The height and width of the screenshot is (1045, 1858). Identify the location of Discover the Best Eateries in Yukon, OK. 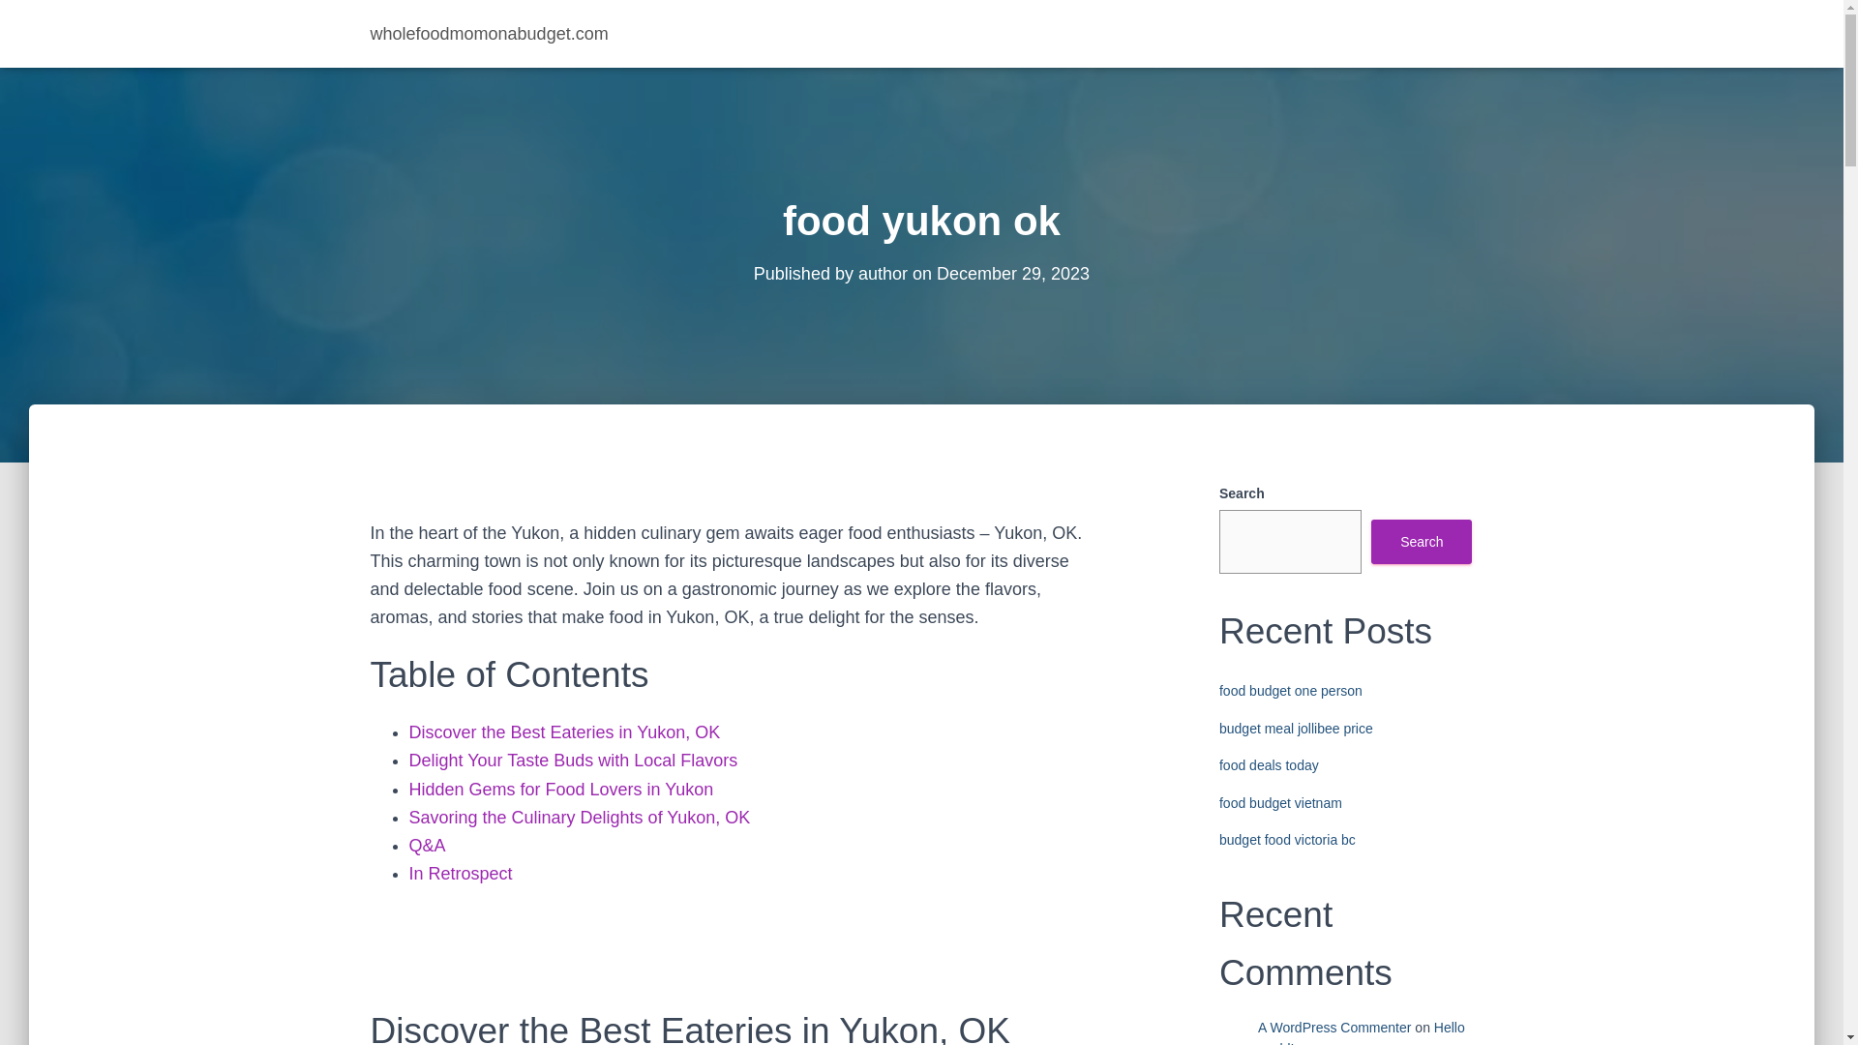
(564, 731).